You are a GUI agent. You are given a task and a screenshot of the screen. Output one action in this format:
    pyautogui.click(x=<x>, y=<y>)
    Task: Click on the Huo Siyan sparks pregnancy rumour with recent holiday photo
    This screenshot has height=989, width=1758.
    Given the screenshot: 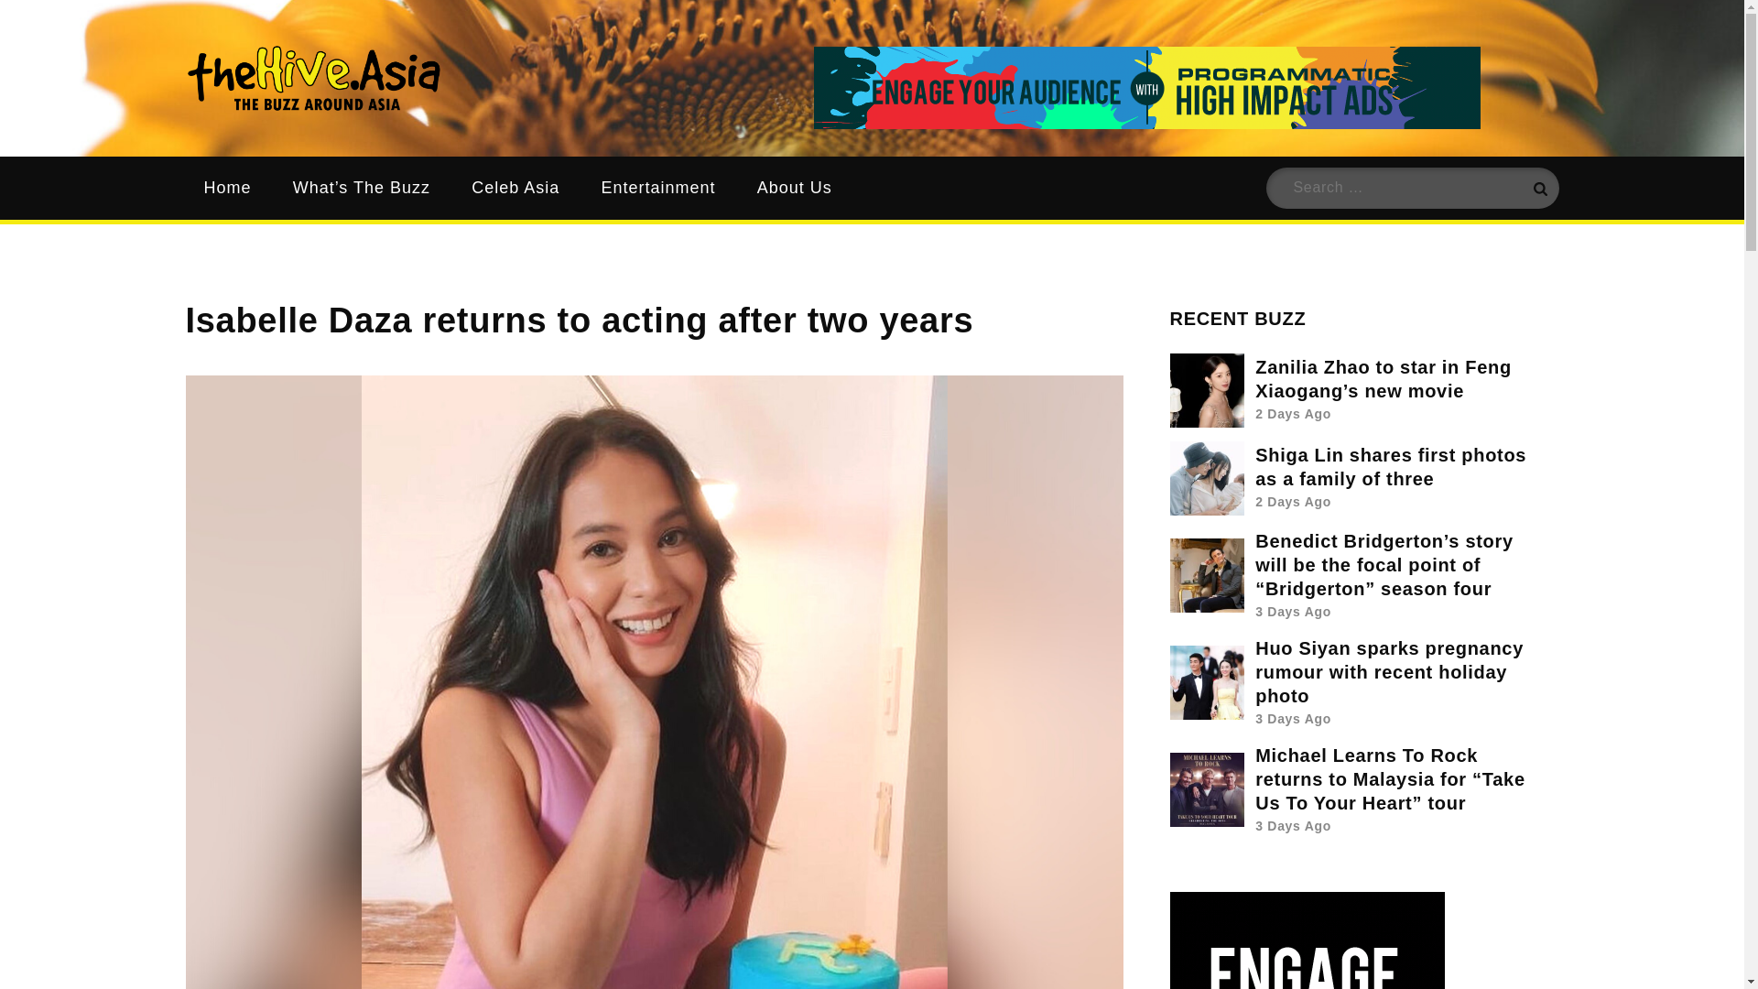 What is the action you would take?
    pyautogui.click(x=1389, y=672)
    